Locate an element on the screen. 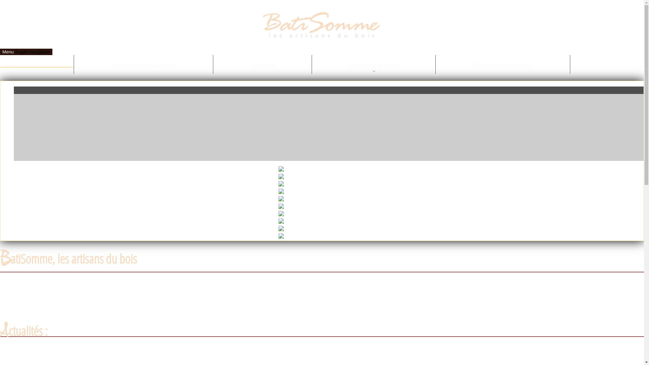  Constructions ossature bois is located at coordinates (143, 65).